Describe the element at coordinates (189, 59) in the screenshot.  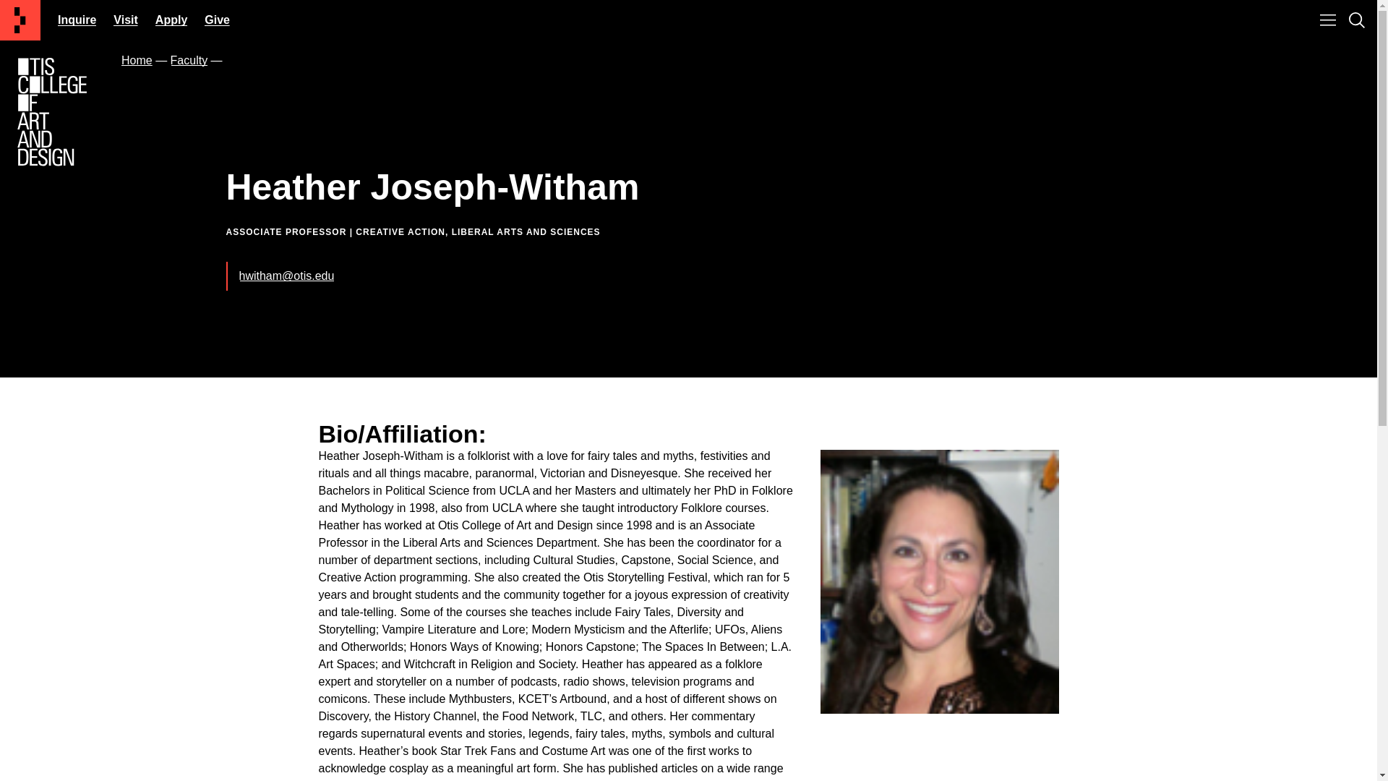
I see `Faculty` at that location.